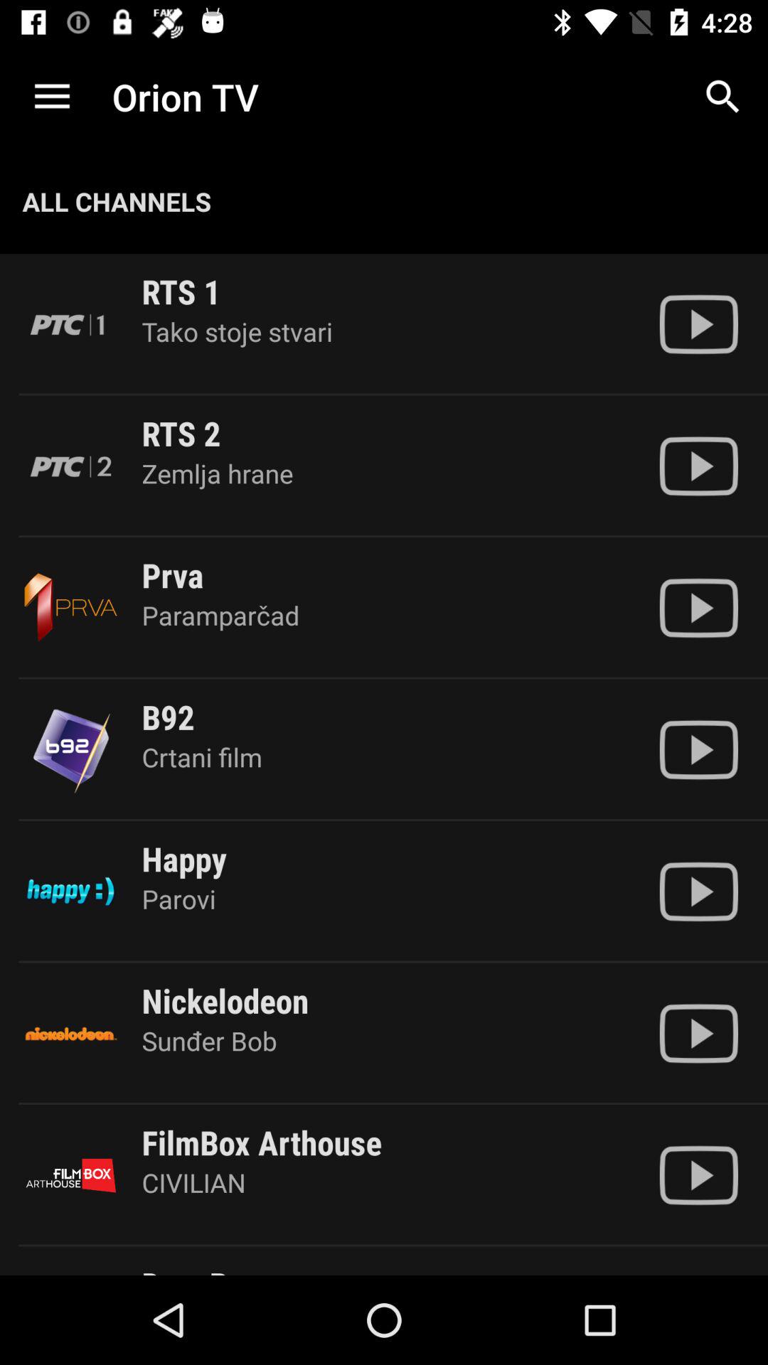 The width and height of the screenshot is (768, 1365). I want to click on play channel, so click(698, 1175).